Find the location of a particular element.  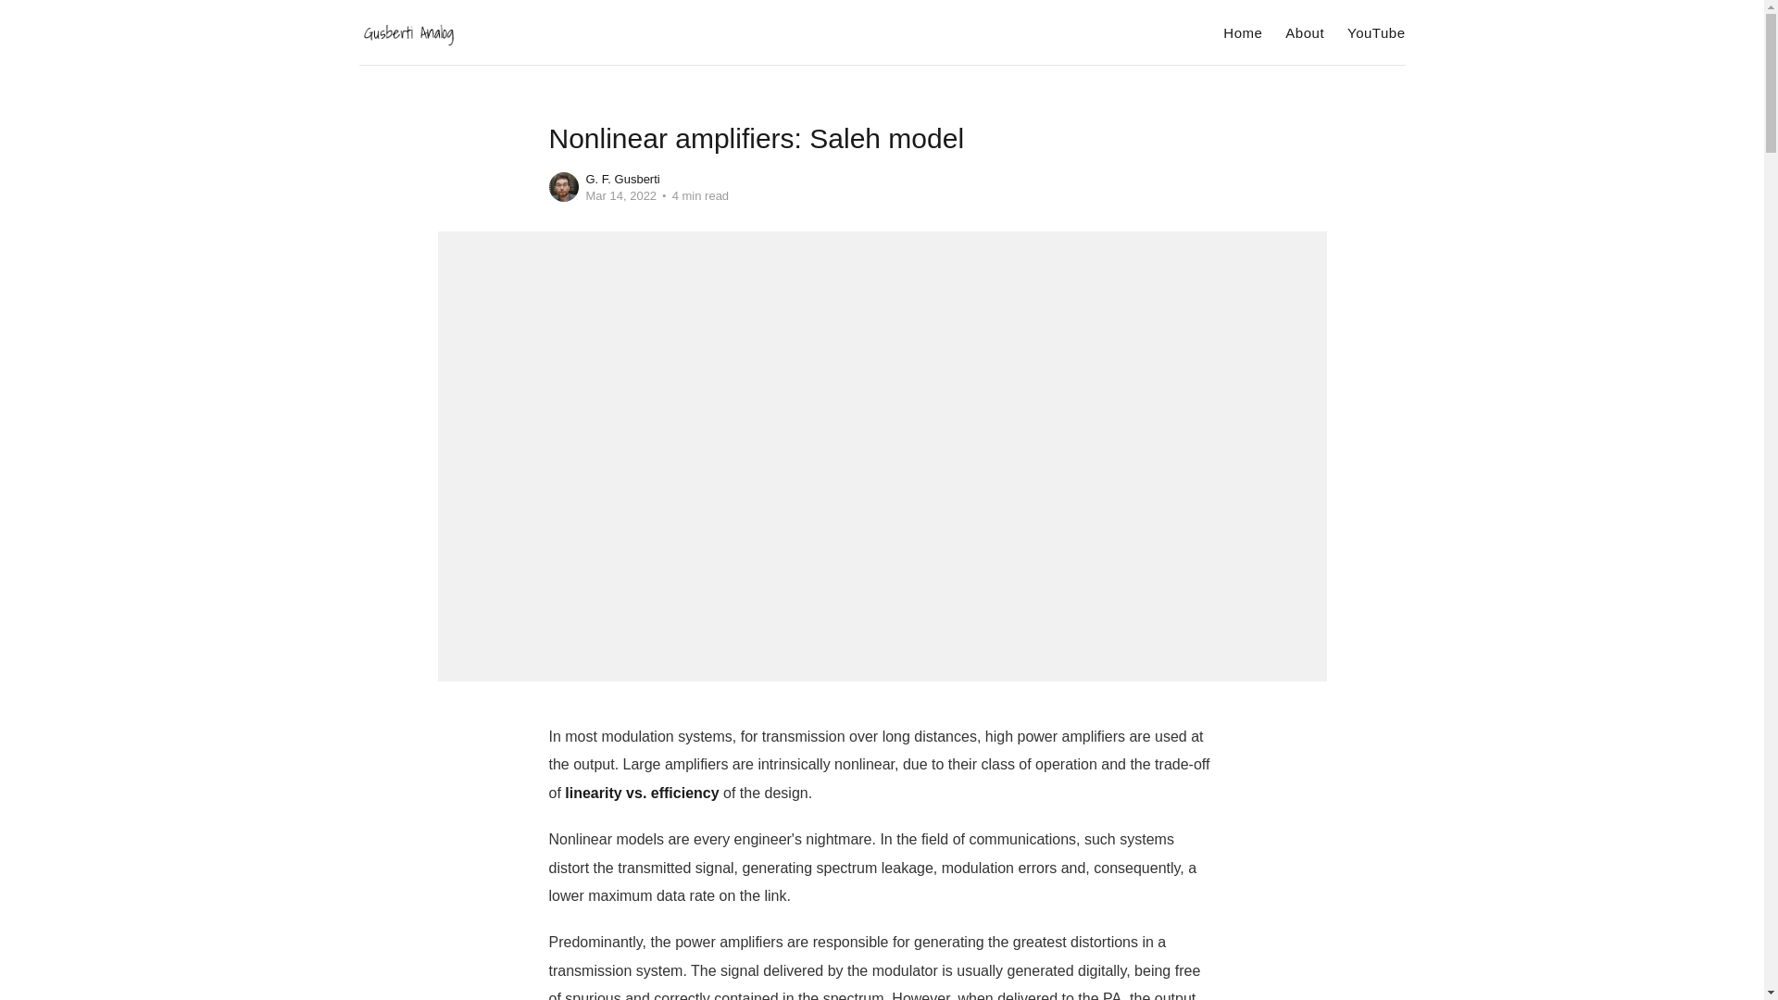

YouTube is located at coordinates (1376, 33).